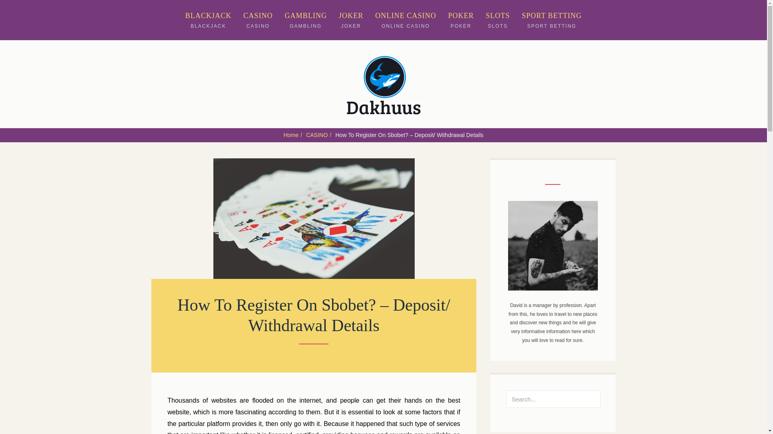 This screenshot has height=434, width=773. What do you see at coordinates (552, 20) in the screenshot?
I see `Search for:` at bounding box center [552, 20].